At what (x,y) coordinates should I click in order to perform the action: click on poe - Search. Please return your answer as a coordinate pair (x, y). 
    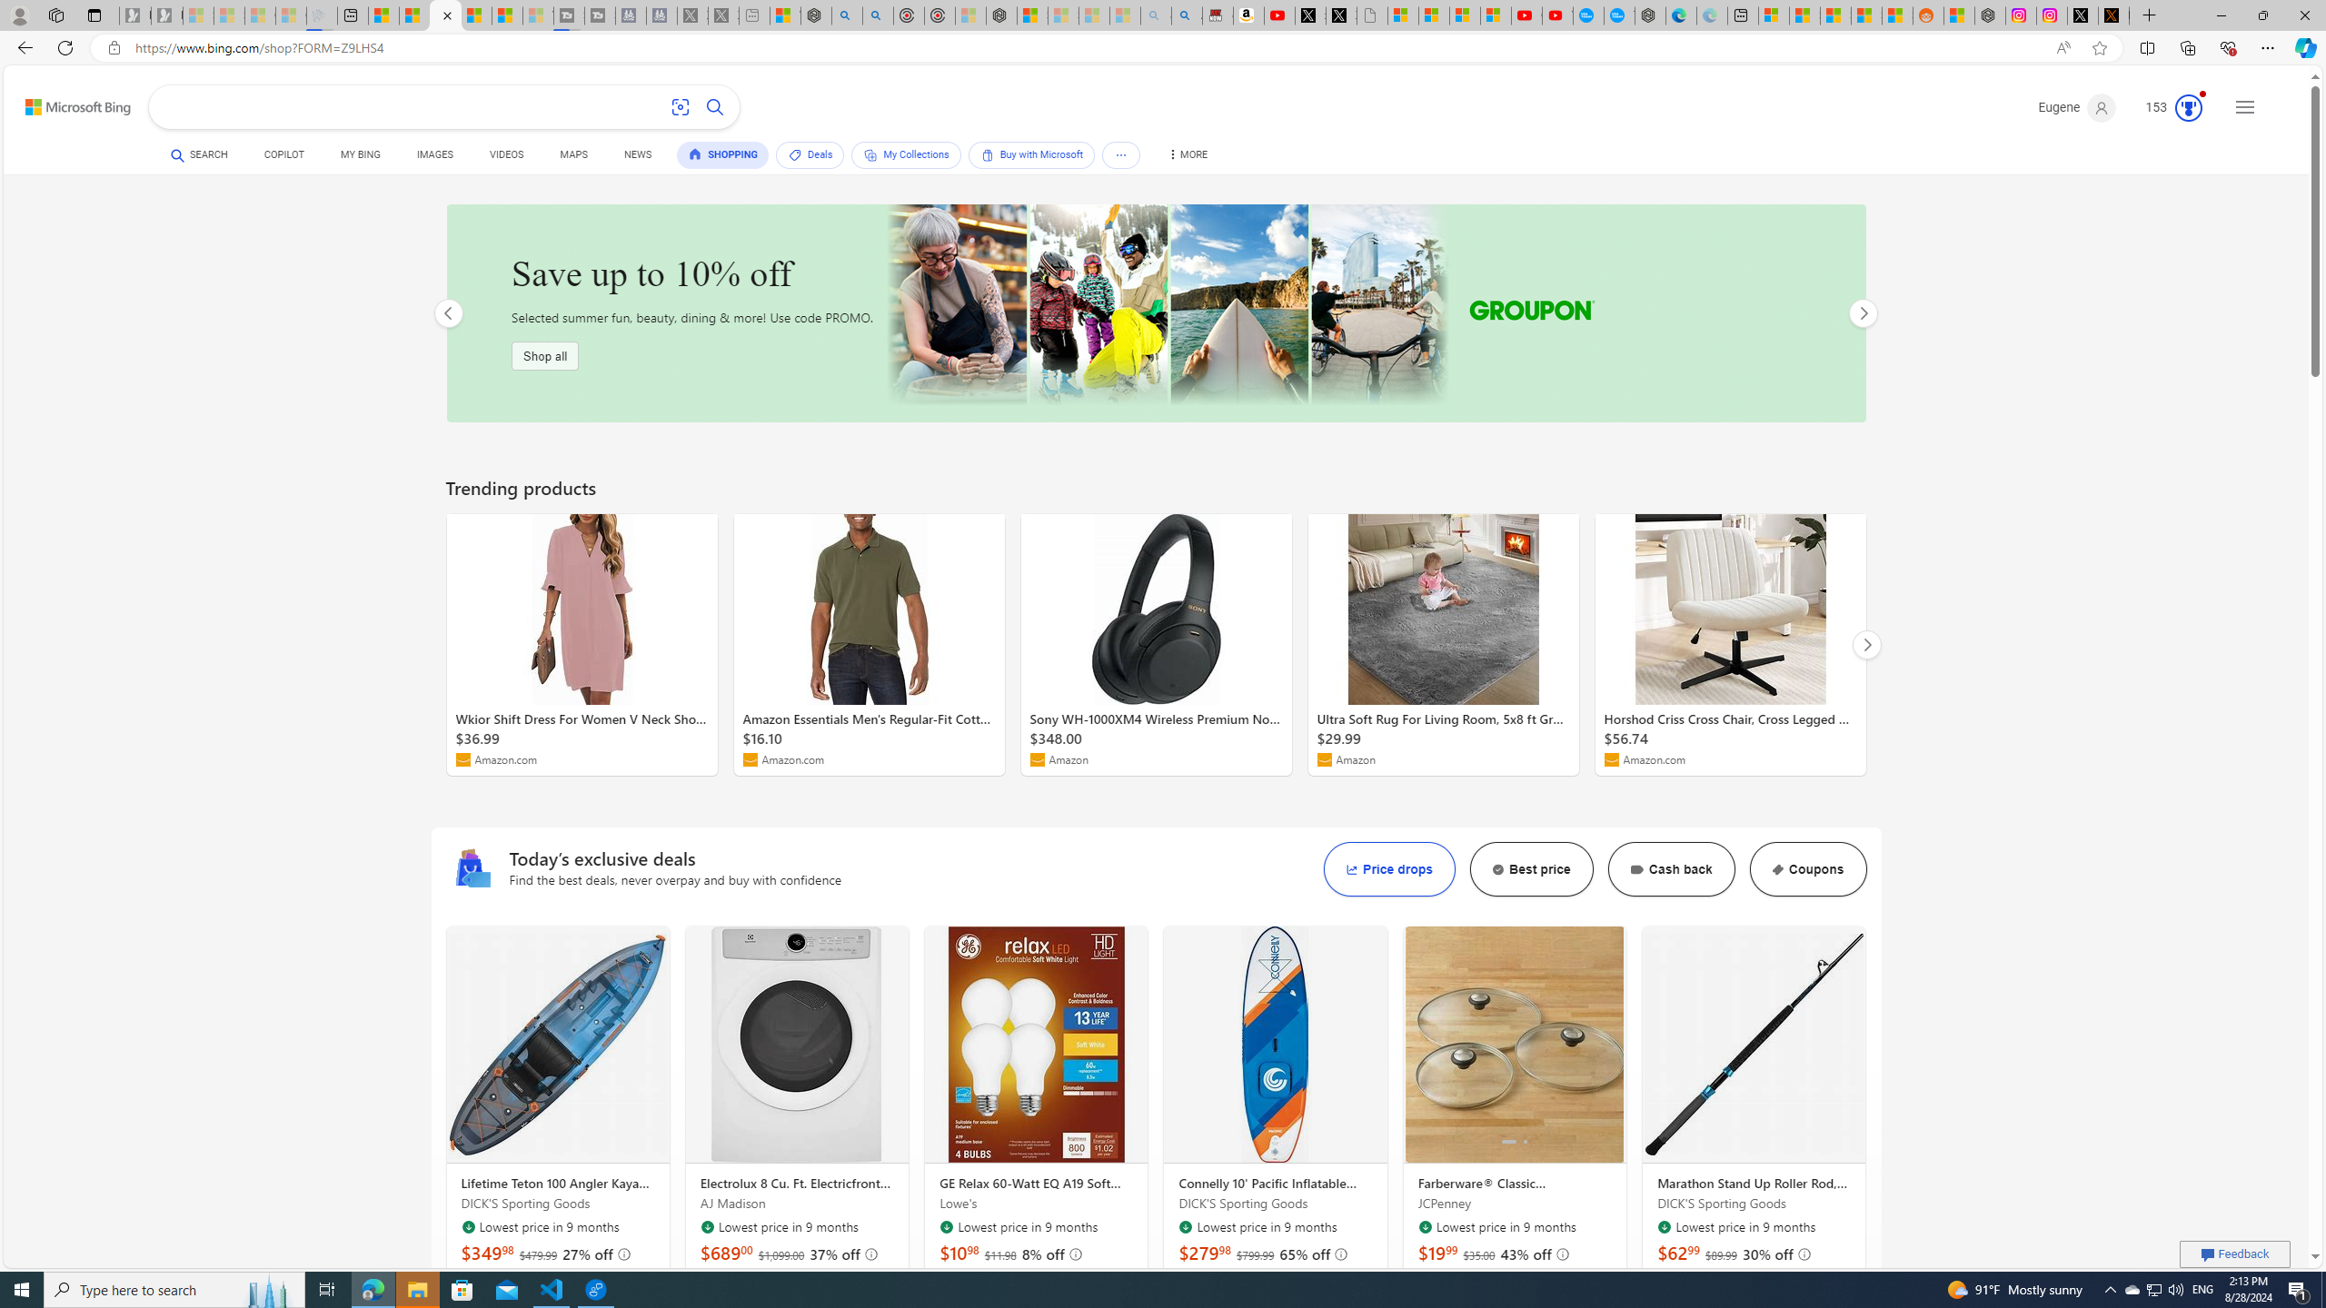
    Looking at the image, I should click on (847, 15).